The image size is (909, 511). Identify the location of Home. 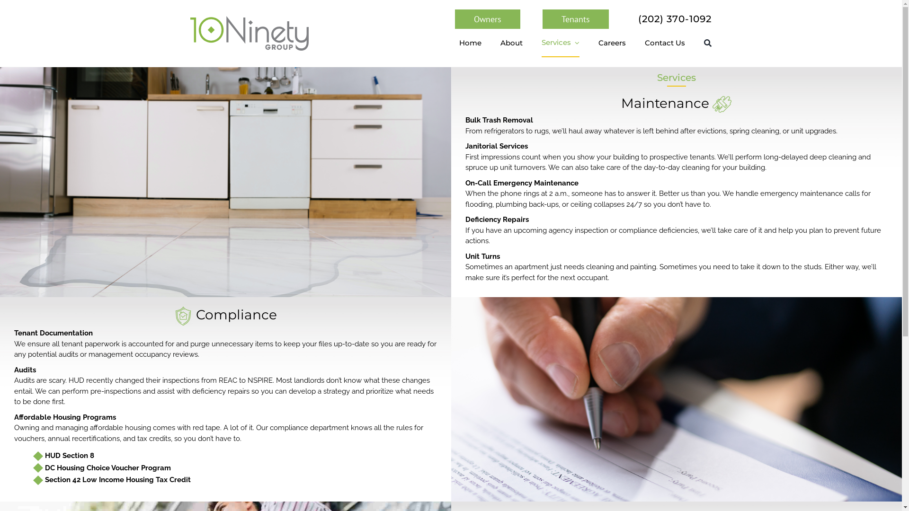
(471, 43).